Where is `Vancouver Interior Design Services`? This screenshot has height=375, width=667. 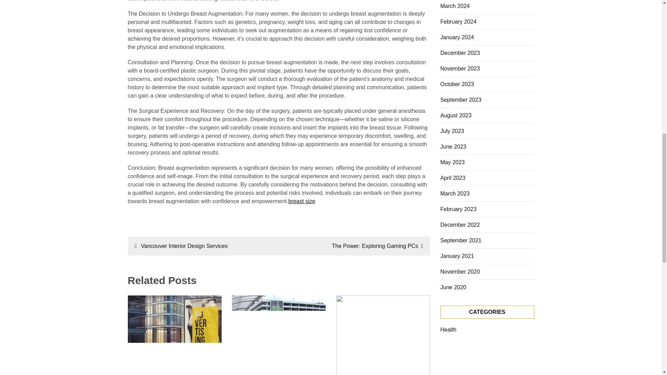 Vancouver Interior Design Services is located at coordinates (181, 246).